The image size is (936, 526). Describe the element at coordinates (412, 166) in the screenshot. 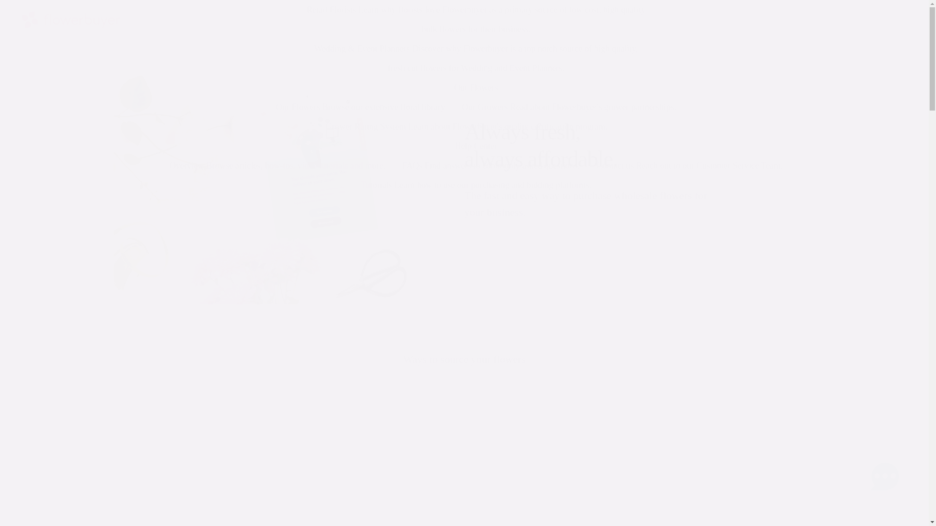

I see `FAQs` at that location.